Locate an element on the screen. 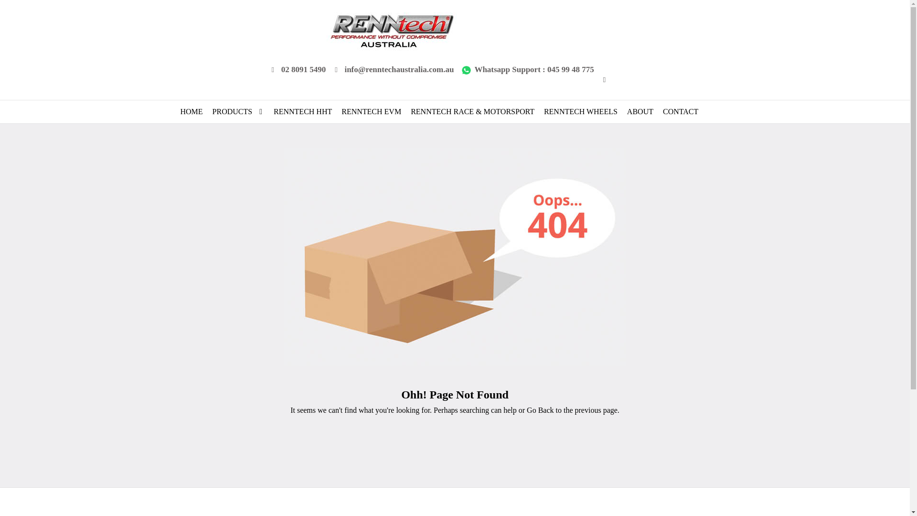 Image resolution: width=917 pixels, height=516 pixels. facebook is located at coordinates (606, 79).